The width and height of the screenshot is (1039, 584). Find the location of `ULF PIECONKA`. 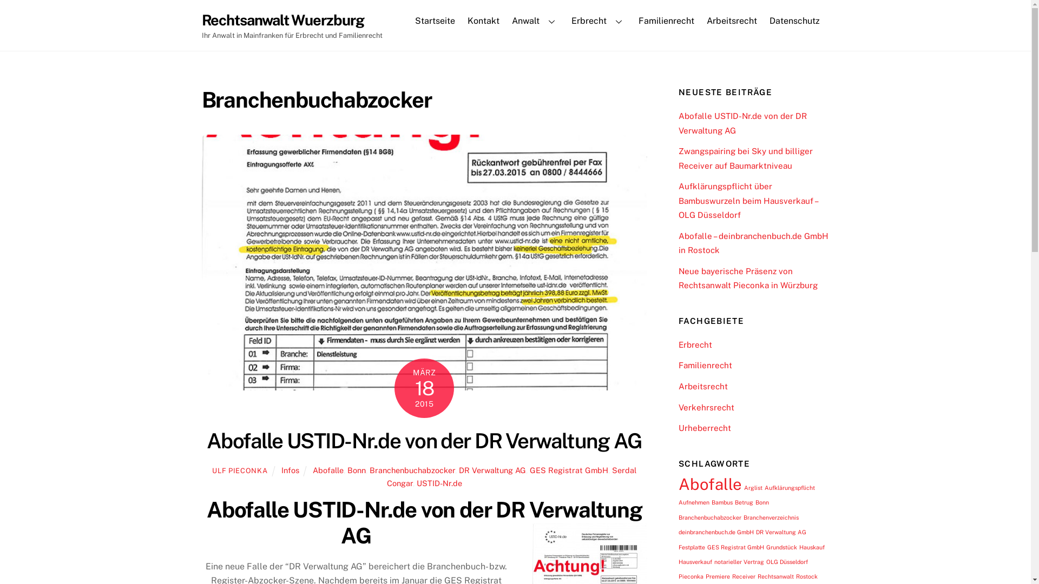

ULF PIECONKA is located at coordinates (239, 470).